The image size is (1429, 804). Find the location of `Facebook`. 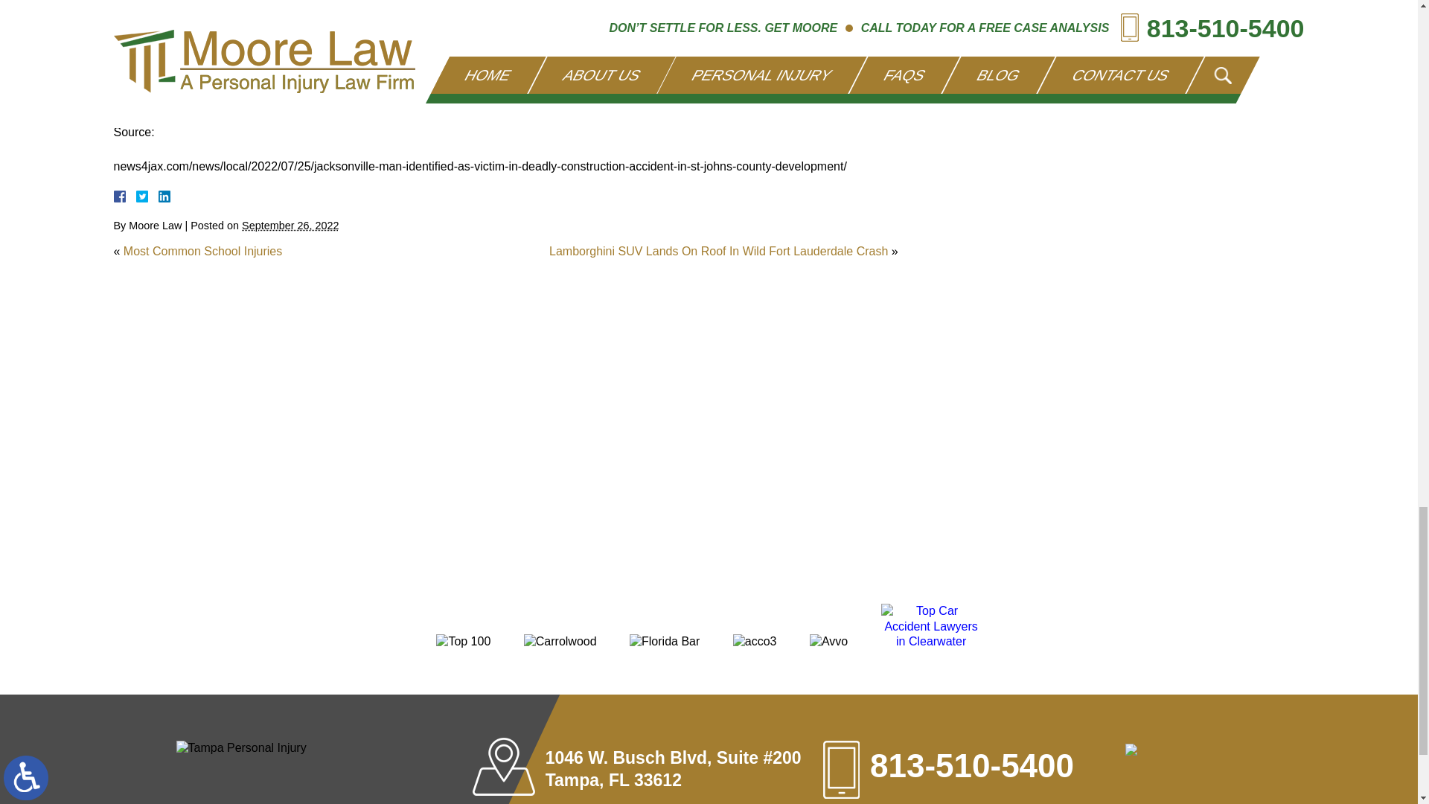

Facebook is located at coordinates (136, 197).